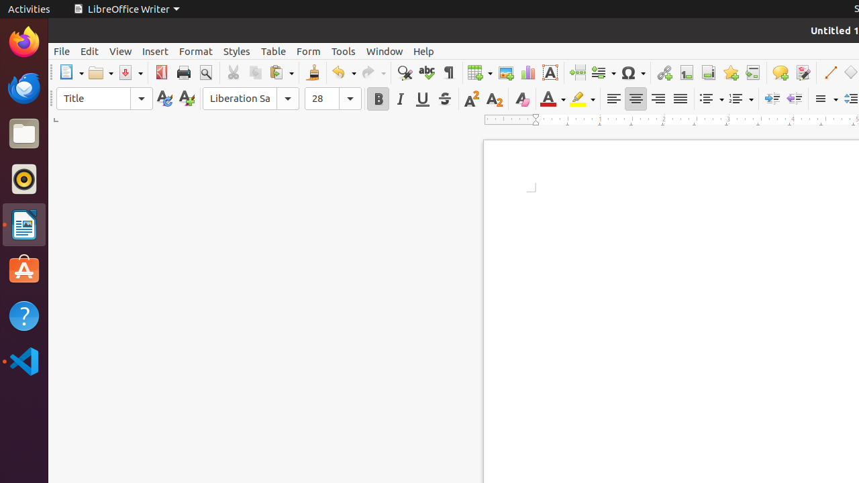  What do you see at coordinates (90, 51) in the screenshot?
I see `Edit` at bounding box center [90, 51].